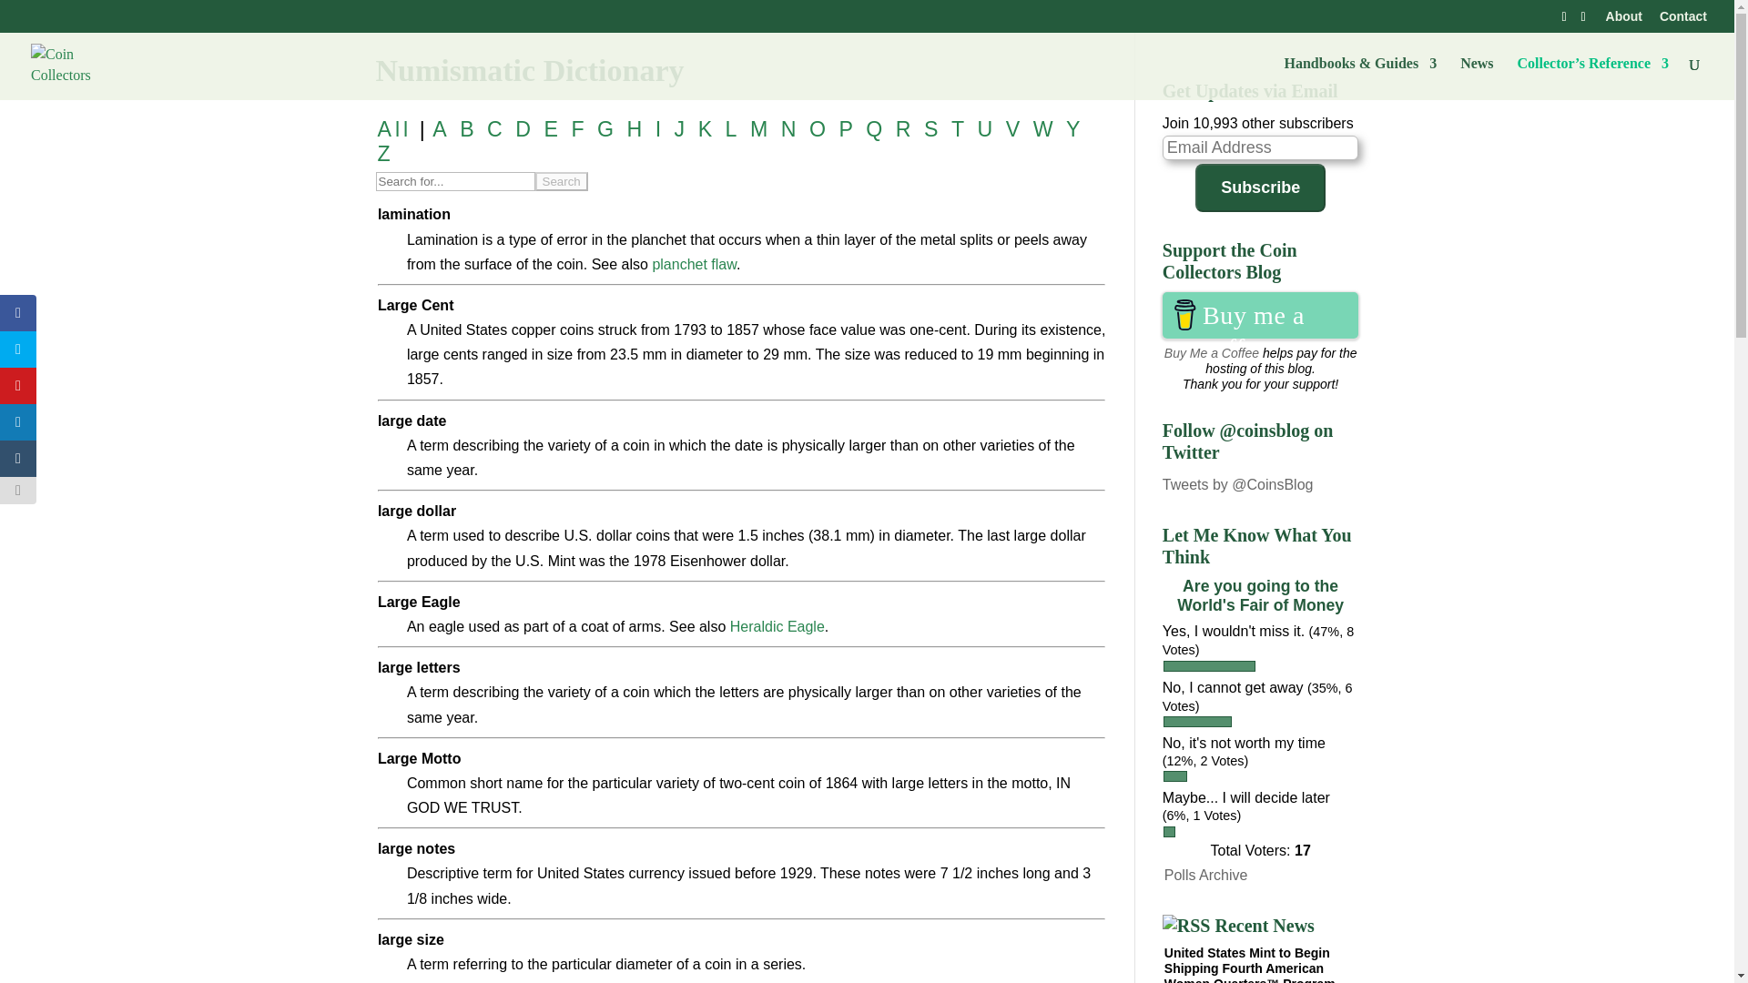  What do you see at coordinates (468, 129) in the screenshot?
I see `B` at bounding box center [468, 129].